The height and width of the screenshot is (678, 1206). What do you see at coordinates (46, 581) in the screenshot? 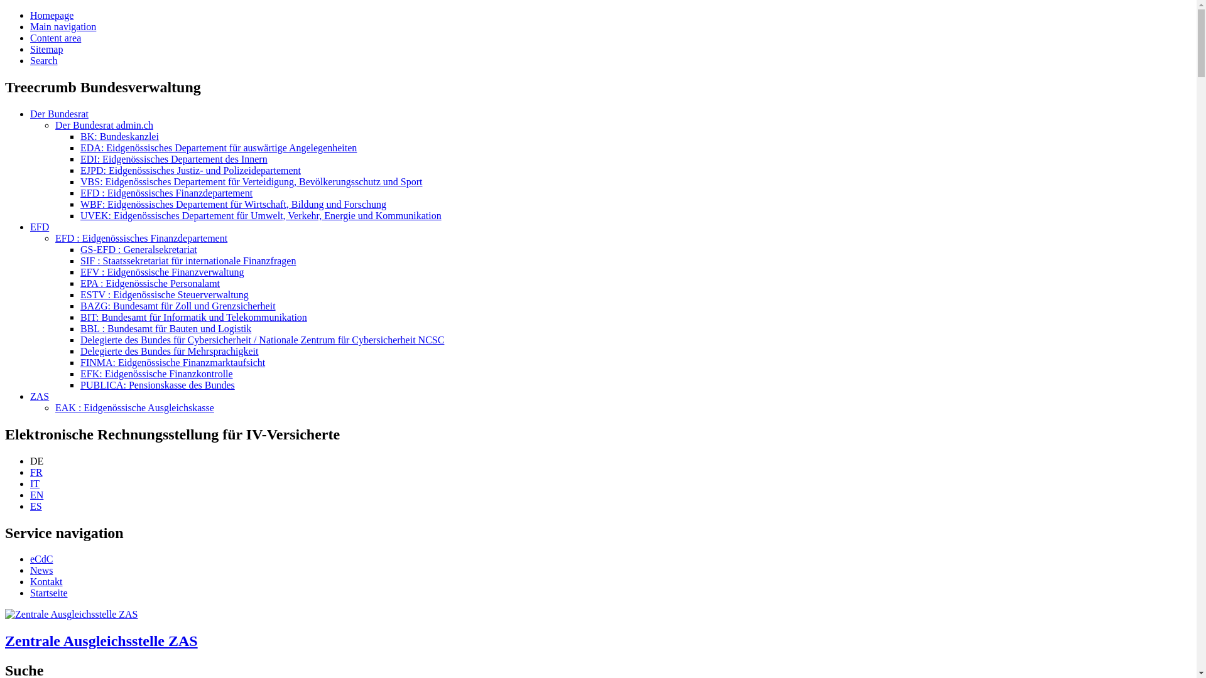
I see `Kontakt` at bounding box center [46, 581].